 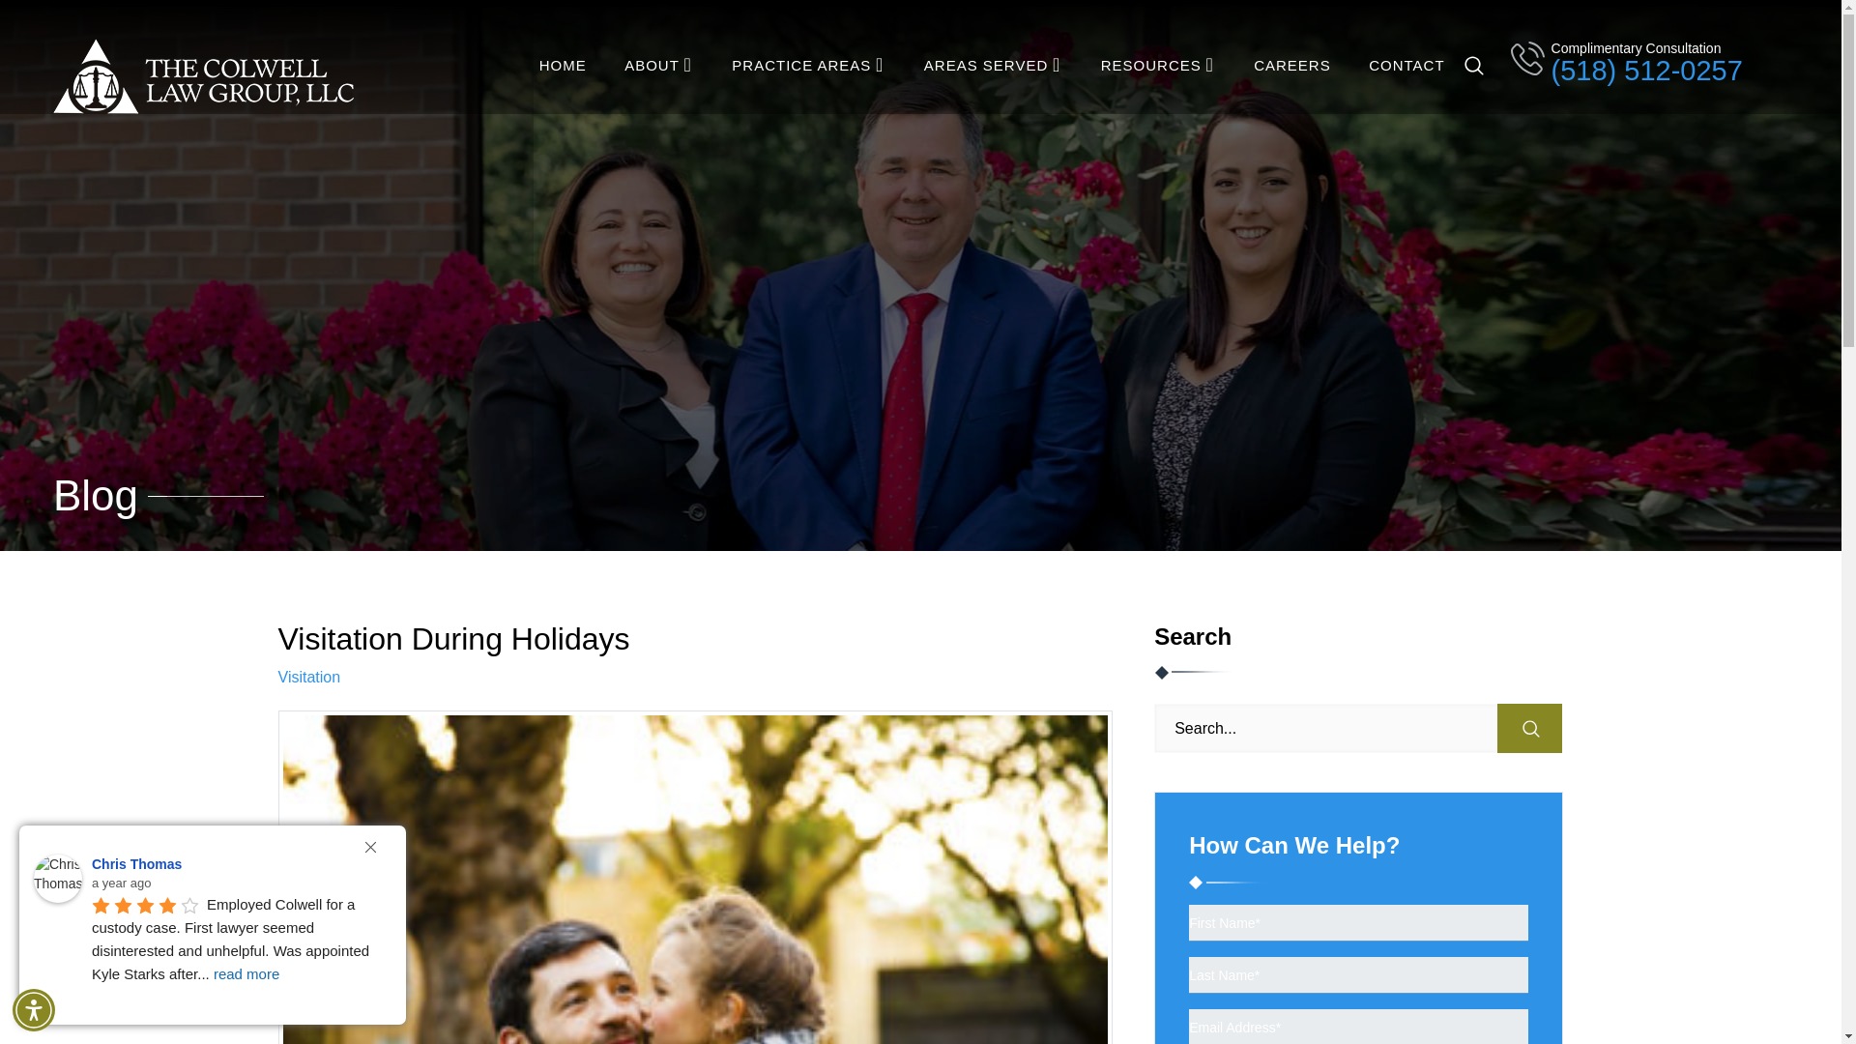 I want to click on Chris Thomas, so click(x=57, y=879).